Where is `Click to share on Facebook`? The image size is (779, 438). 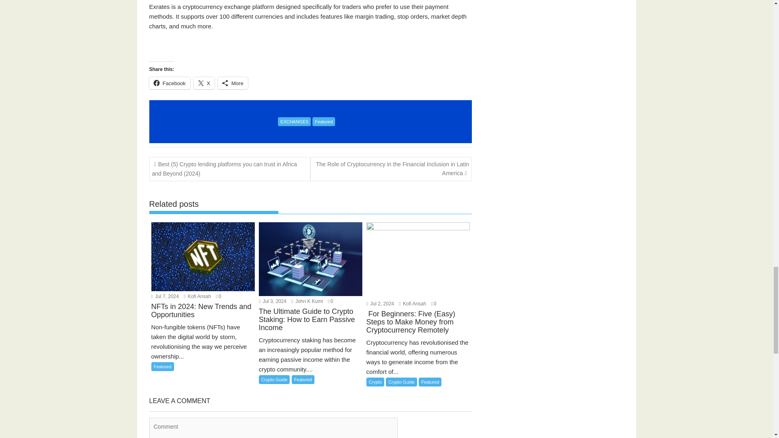
Click to share on Facebook is located at coordinates (170, 83).